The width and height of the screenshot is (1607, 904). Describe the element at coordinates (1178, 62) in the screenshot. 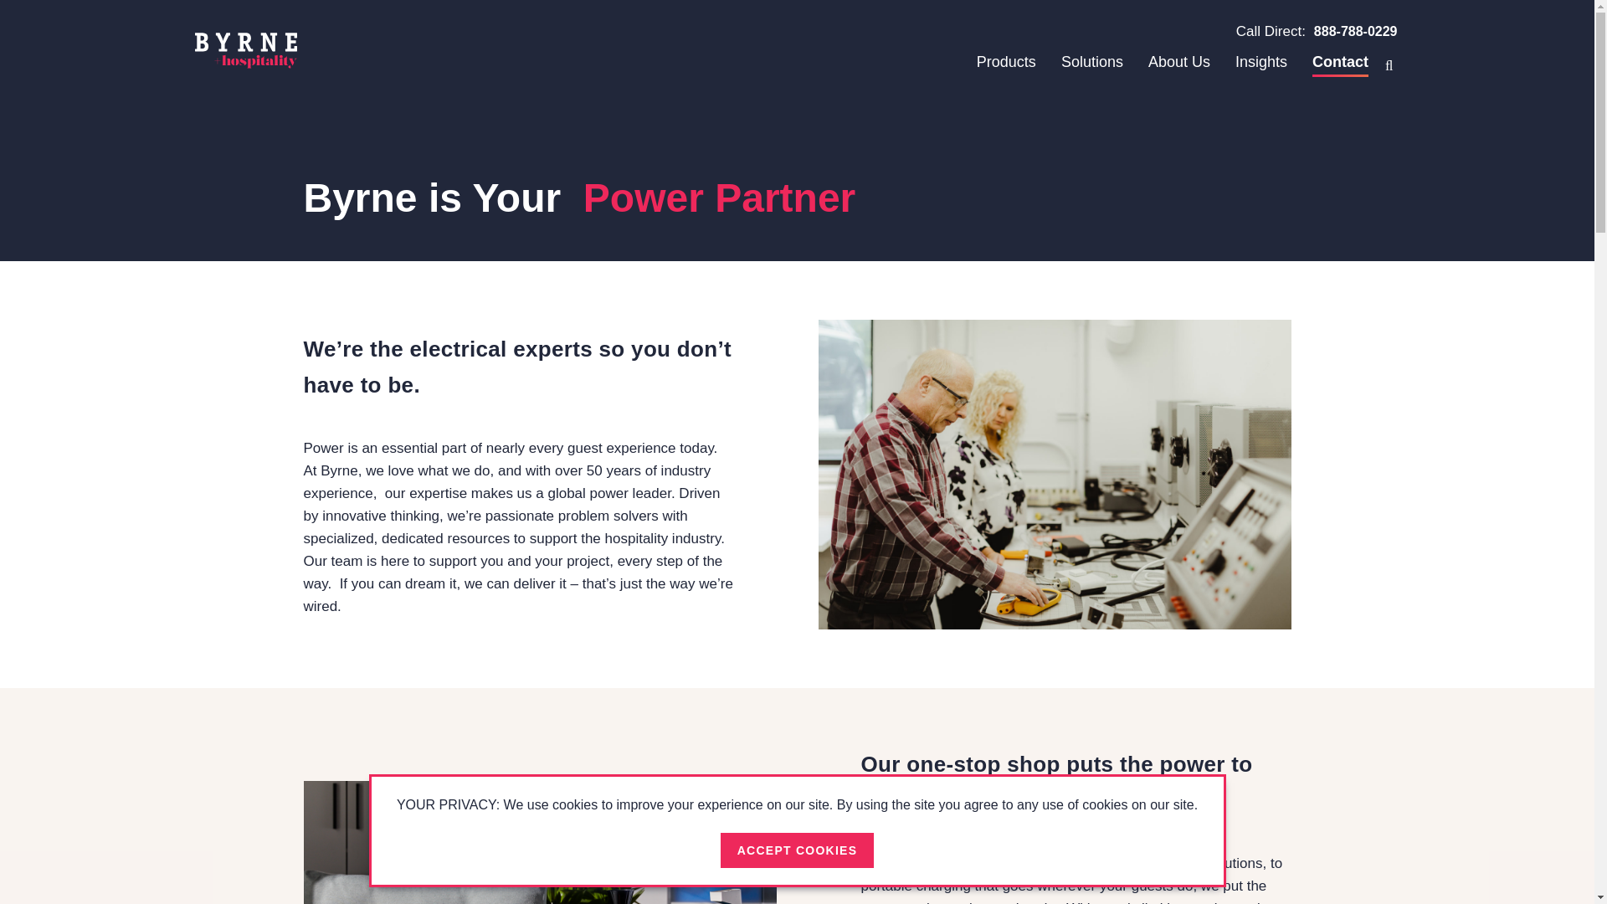

I see `About Us` at that location.